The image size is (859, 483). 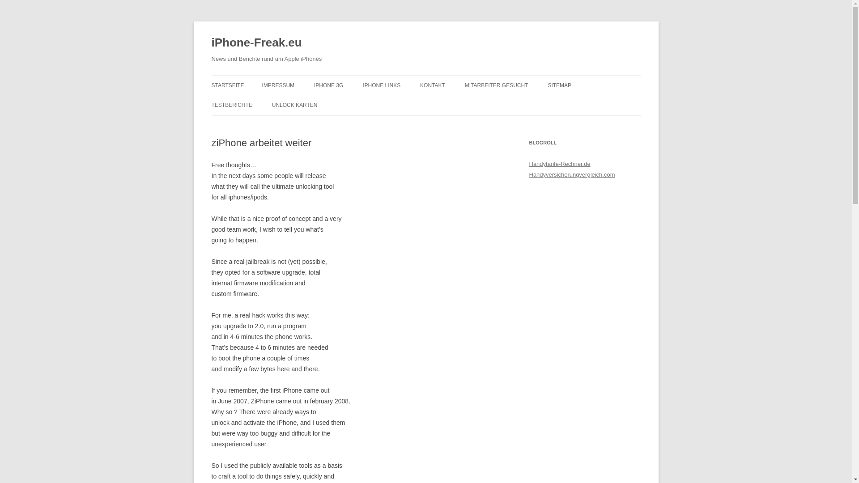 What do you see at coordinates (381, 85) in the screenshot?
I see `IPHONE LINKS` at bounding box center [381, 85].